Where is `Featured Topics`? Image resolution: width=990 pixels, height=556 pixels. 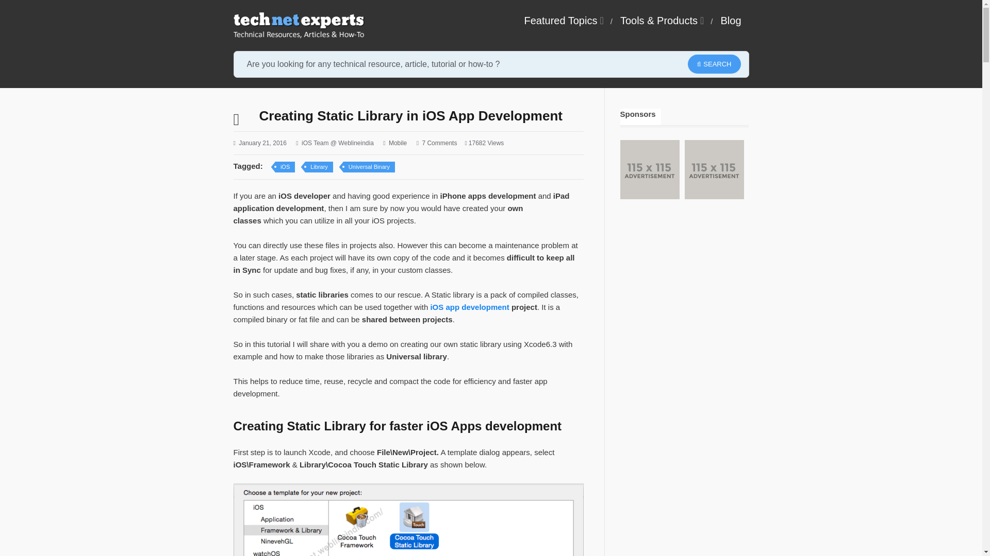
Featured Topics is located at coordinates (563, 21).